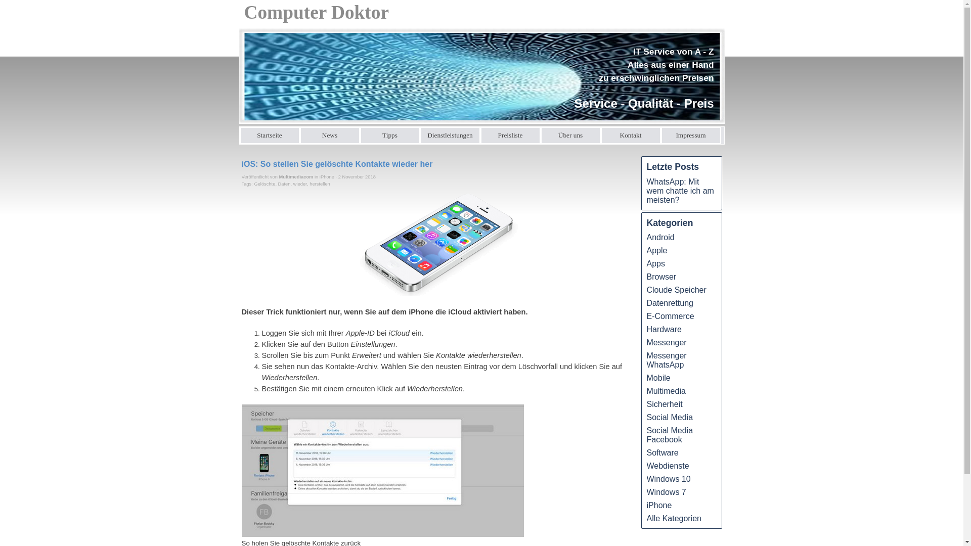  I want to click on Social Media, so click(670, 418).